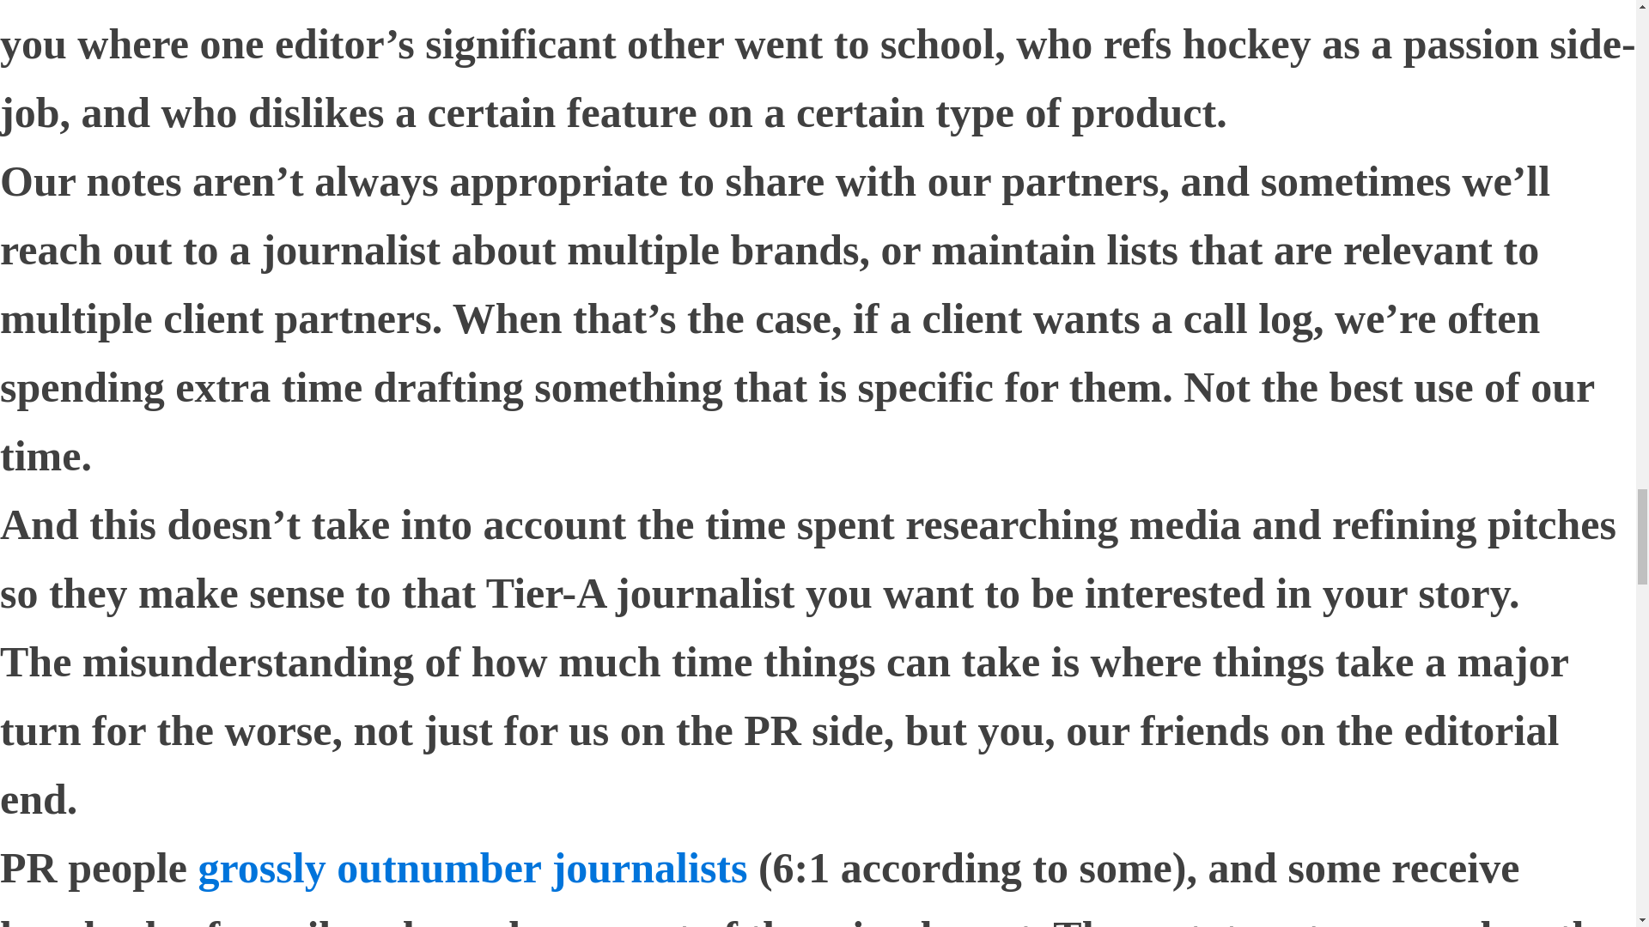 The height and width of the screenshot is (927, 1649). I want to click on grossly outnumber journalists, so click(472, 867).